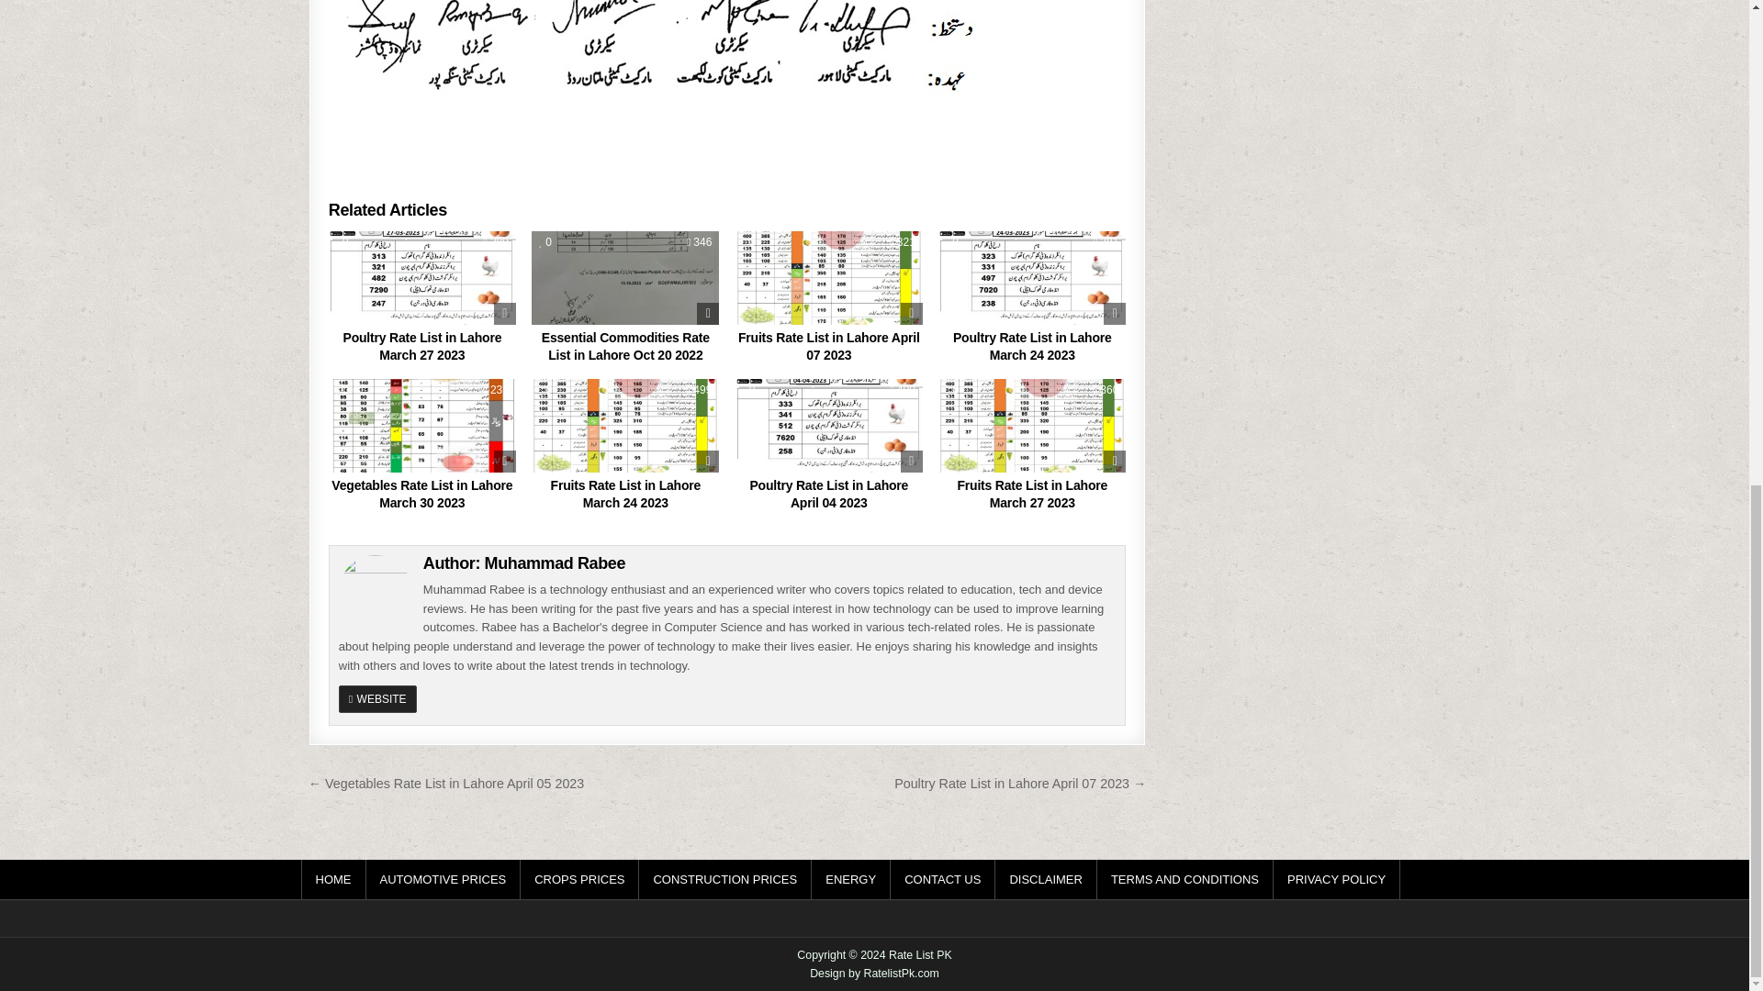 The image size is (1763, 991). Describe the element at coordinates (545, 242) in the screenshot. I see `Like this` at that location.